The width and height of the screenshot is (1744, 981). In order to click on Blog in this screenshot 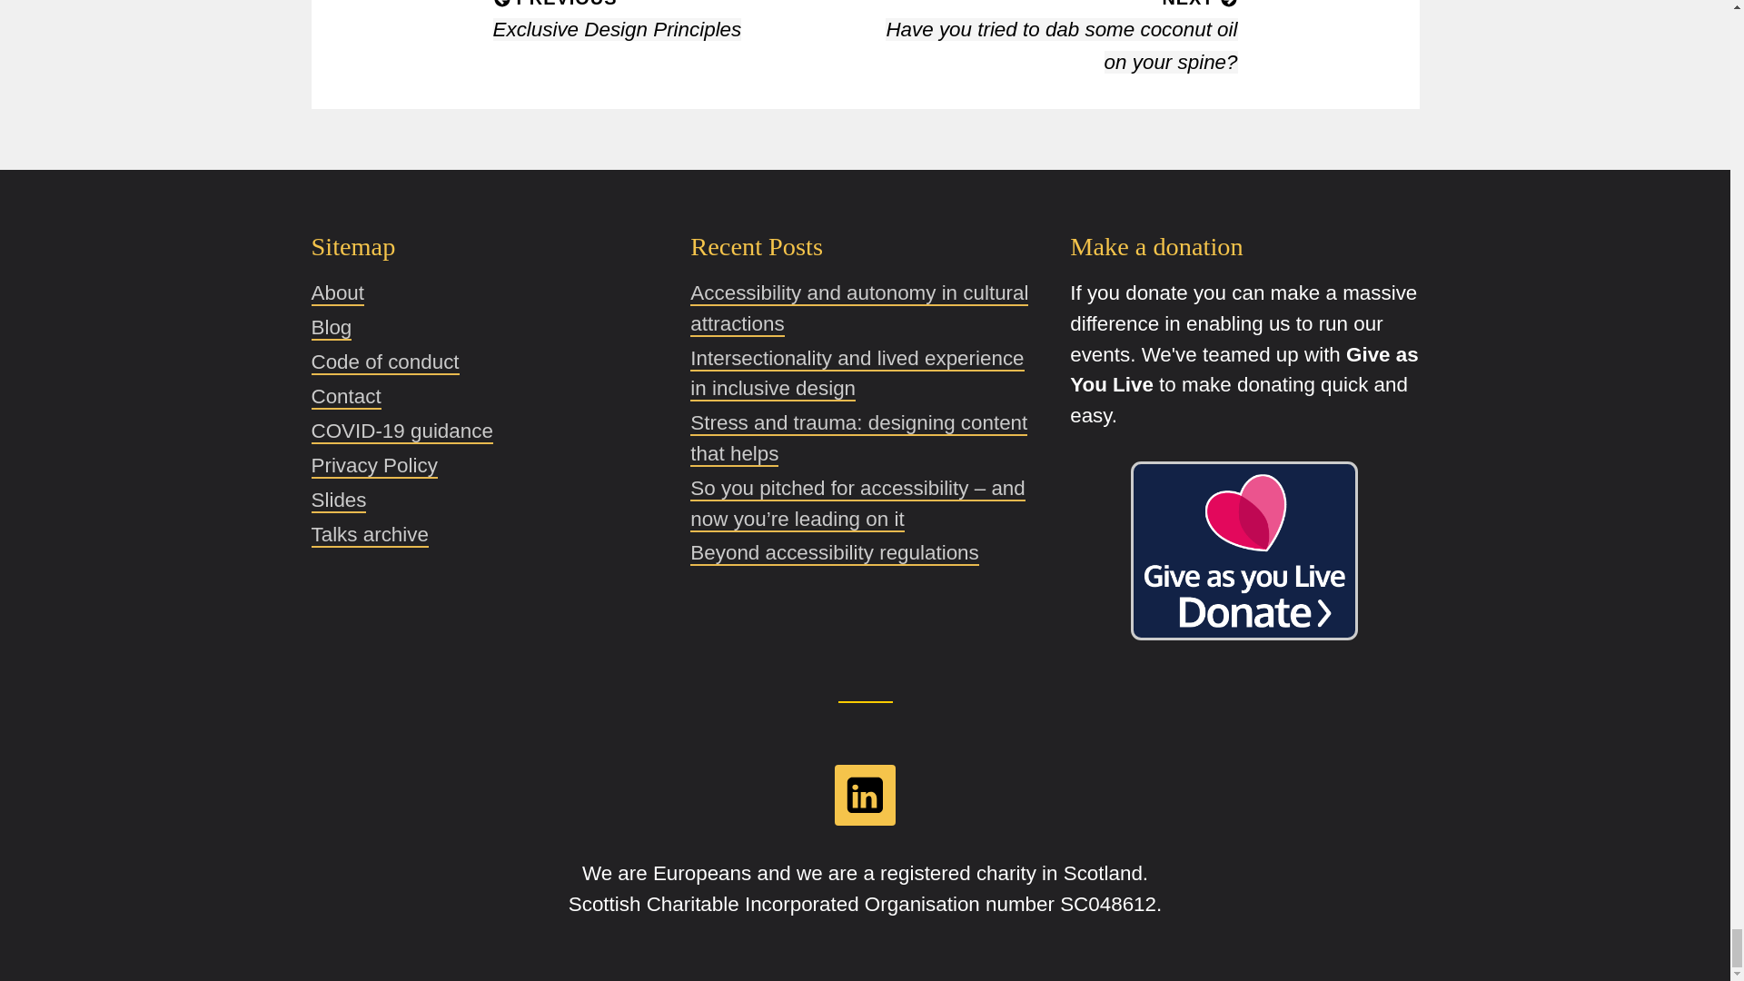, I will do `click(331, 327)`.